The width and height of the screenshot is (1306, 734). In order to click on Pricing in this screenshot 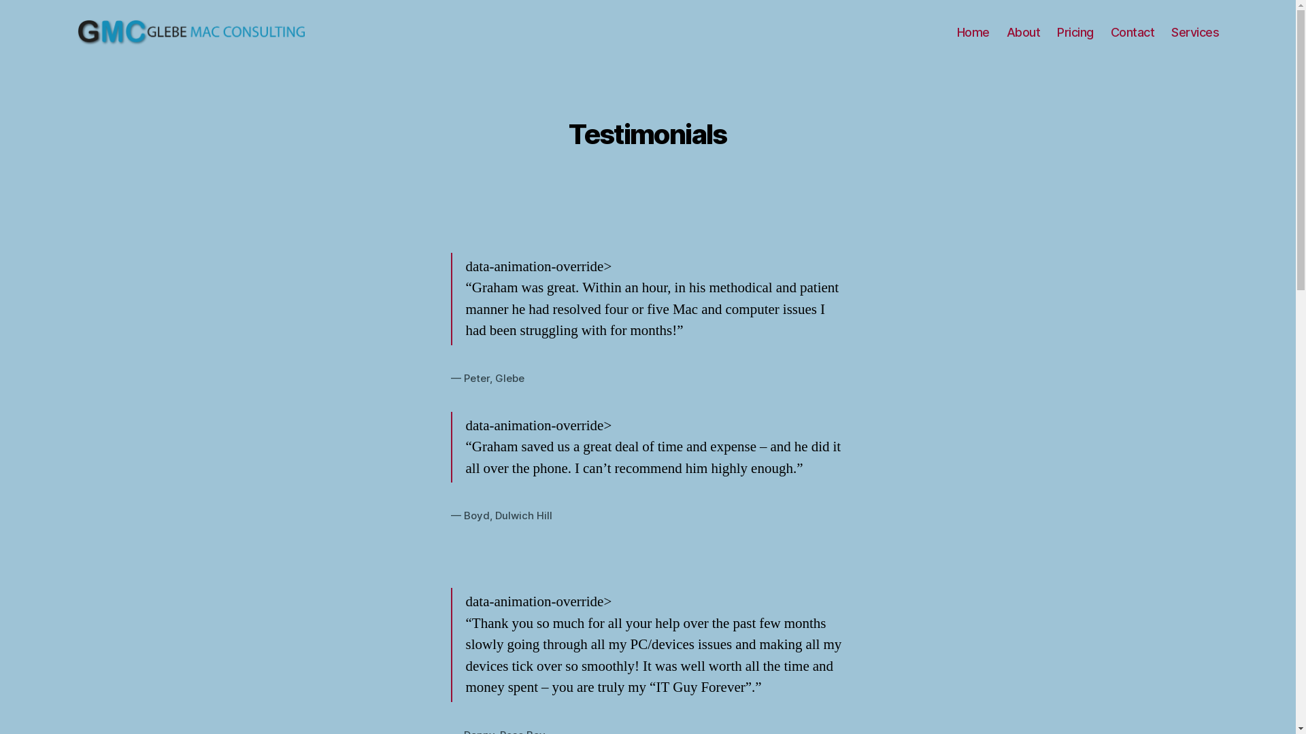, I will do `click(1075, 33)`.